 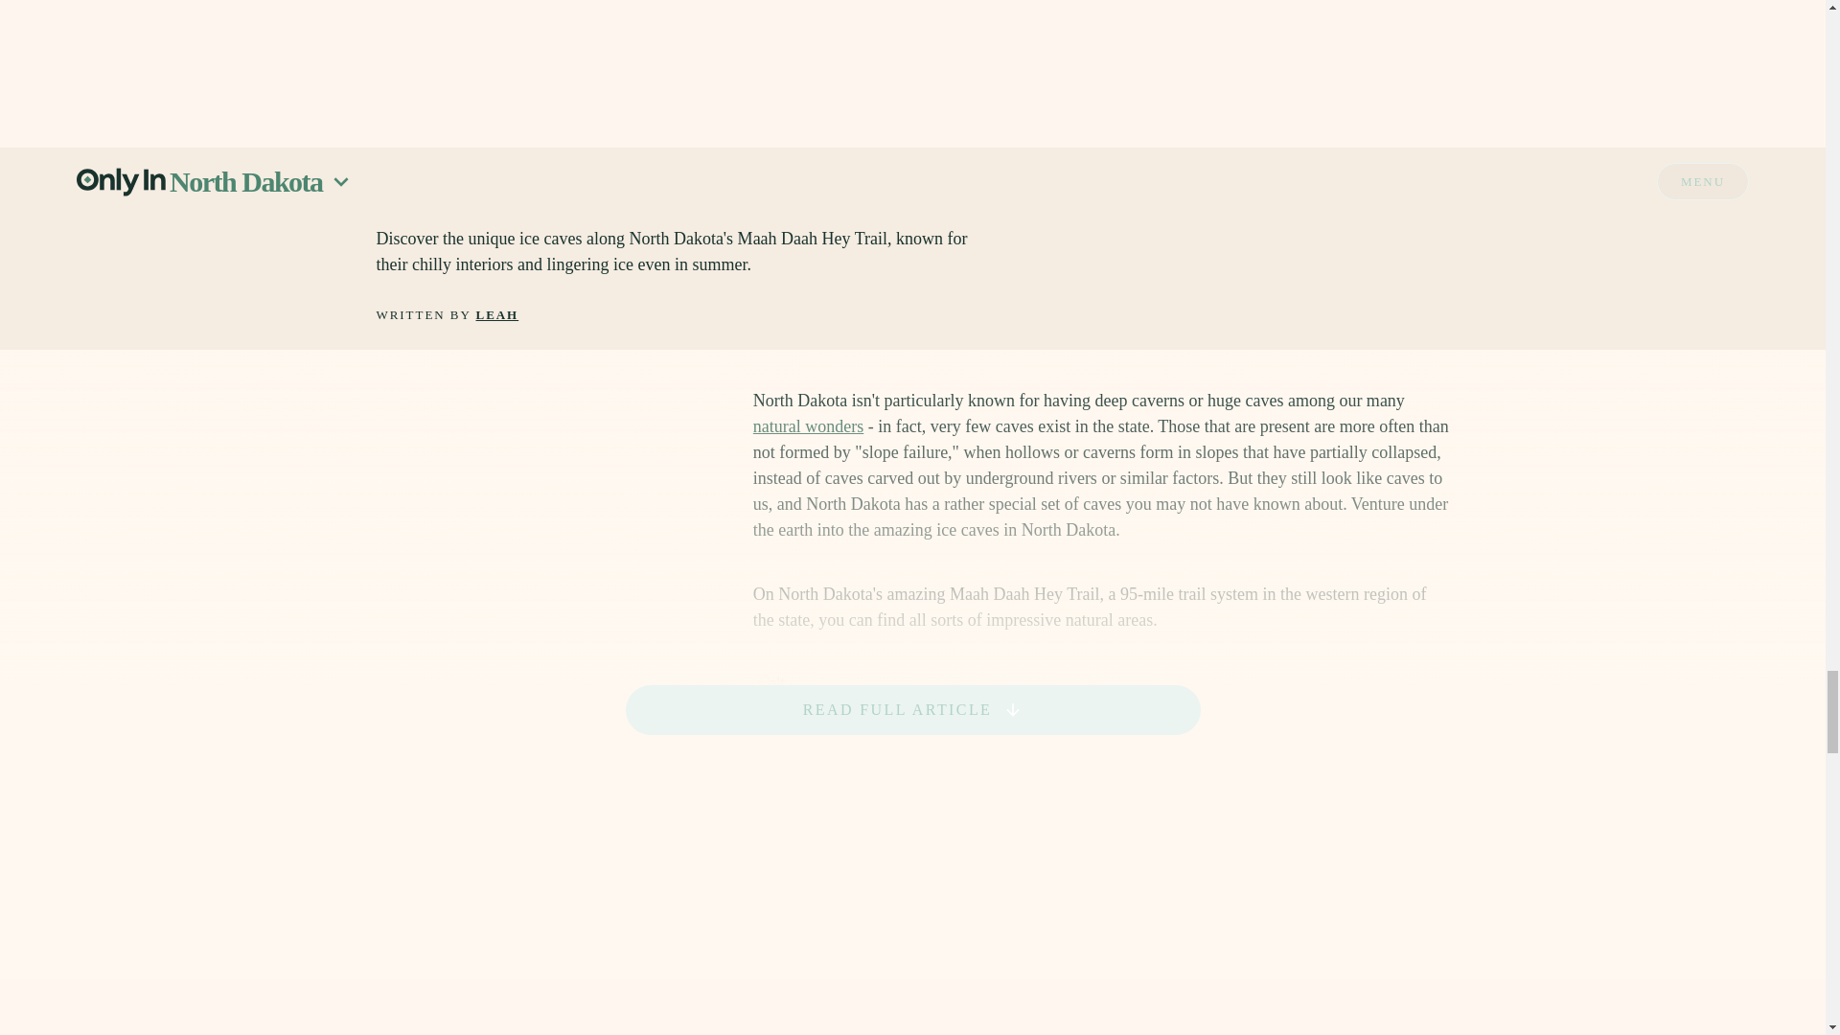 What do you see at coordinates (405, 23) in the screenshot?
I see `NATURE` at bounding box center [405, 23].